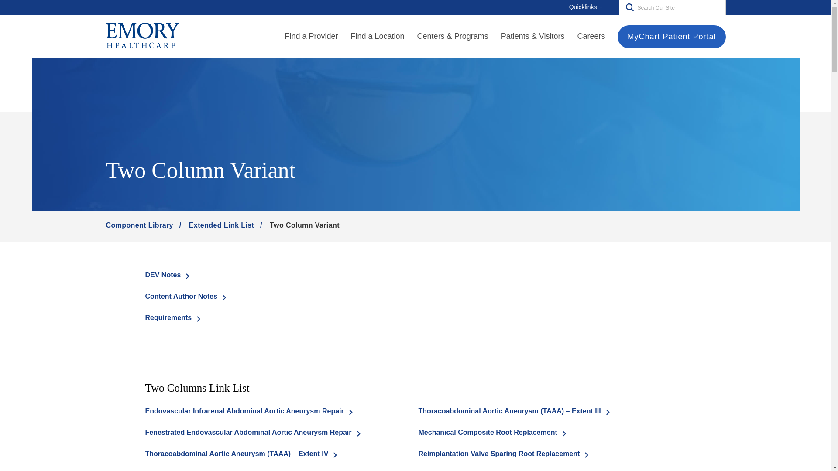 Image resolution: width=838 pixels, height=471 pixels. What do you see at coordinates (141, 36) in the screenshot?
I see `Header Logo` at bounding box center [141, 36].